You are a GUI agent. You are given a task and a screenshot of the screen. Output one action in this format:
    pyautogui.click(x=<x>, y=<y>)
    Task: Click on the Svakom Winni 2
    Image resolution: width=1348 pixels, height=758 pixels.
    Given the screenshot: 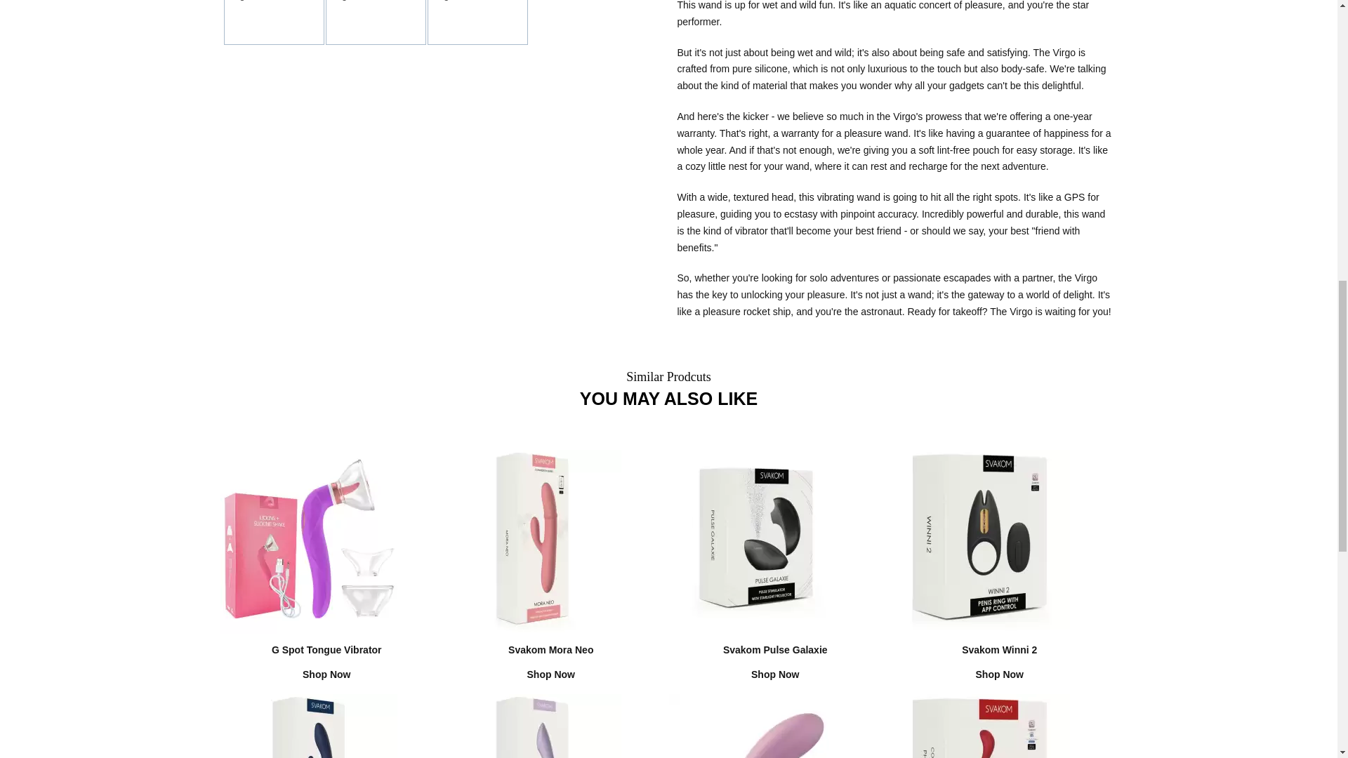 What is the action you would take?
    pyautogui.click(x=309, y=540)
    